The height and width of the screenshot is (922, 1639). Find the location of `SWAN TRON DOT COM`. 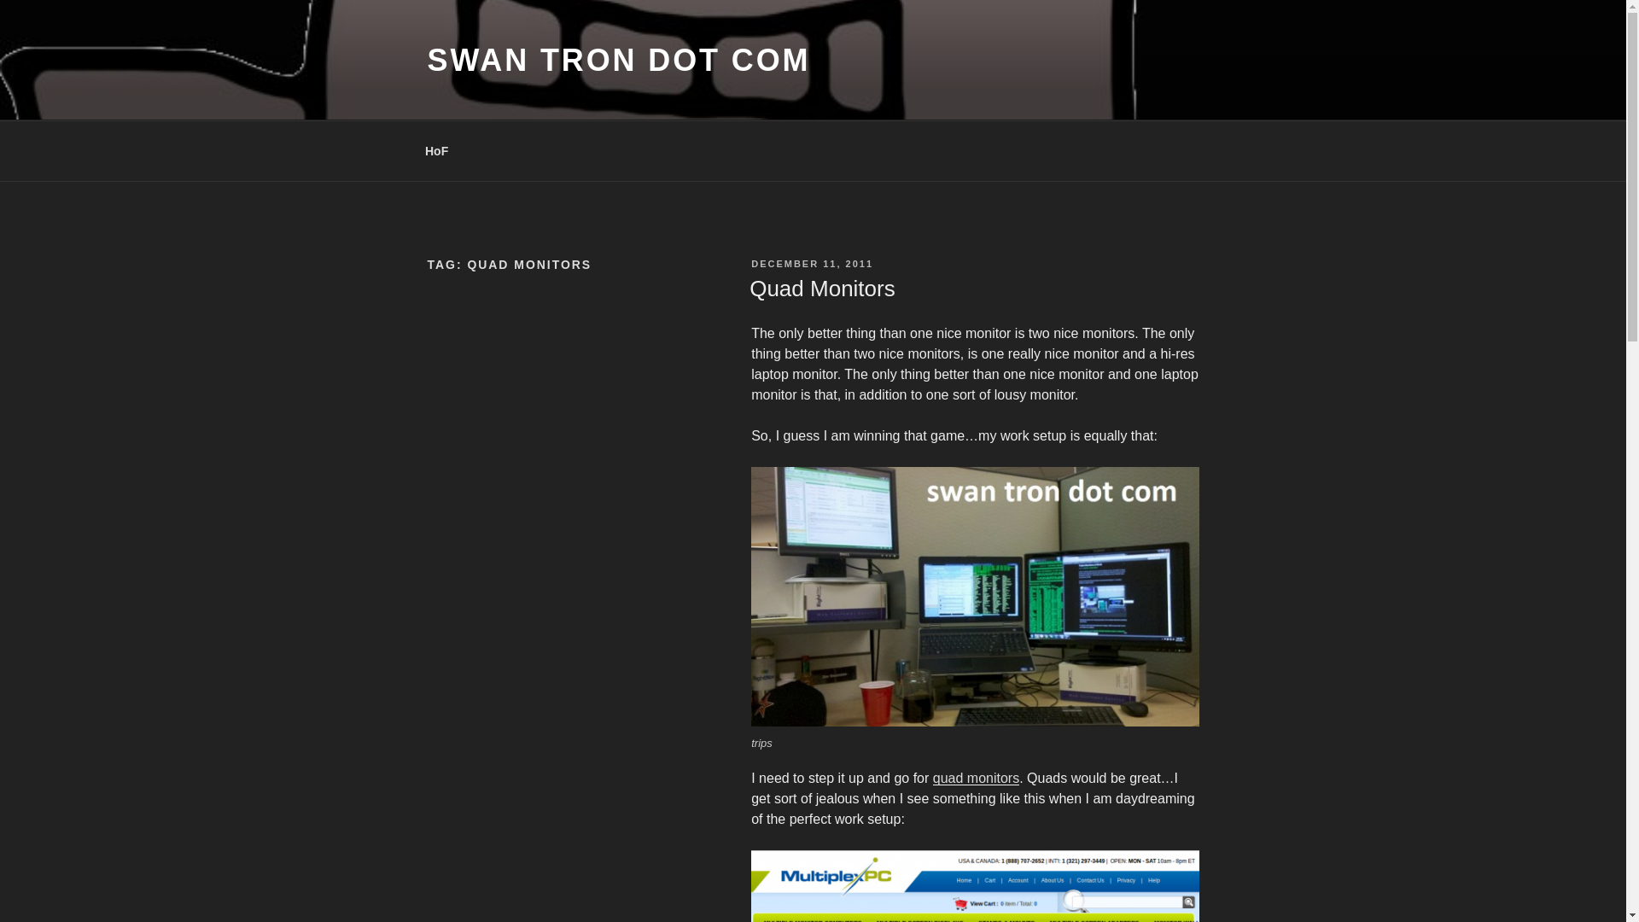

SWAN TRON DOT COM is located at coordinates (618, 60).